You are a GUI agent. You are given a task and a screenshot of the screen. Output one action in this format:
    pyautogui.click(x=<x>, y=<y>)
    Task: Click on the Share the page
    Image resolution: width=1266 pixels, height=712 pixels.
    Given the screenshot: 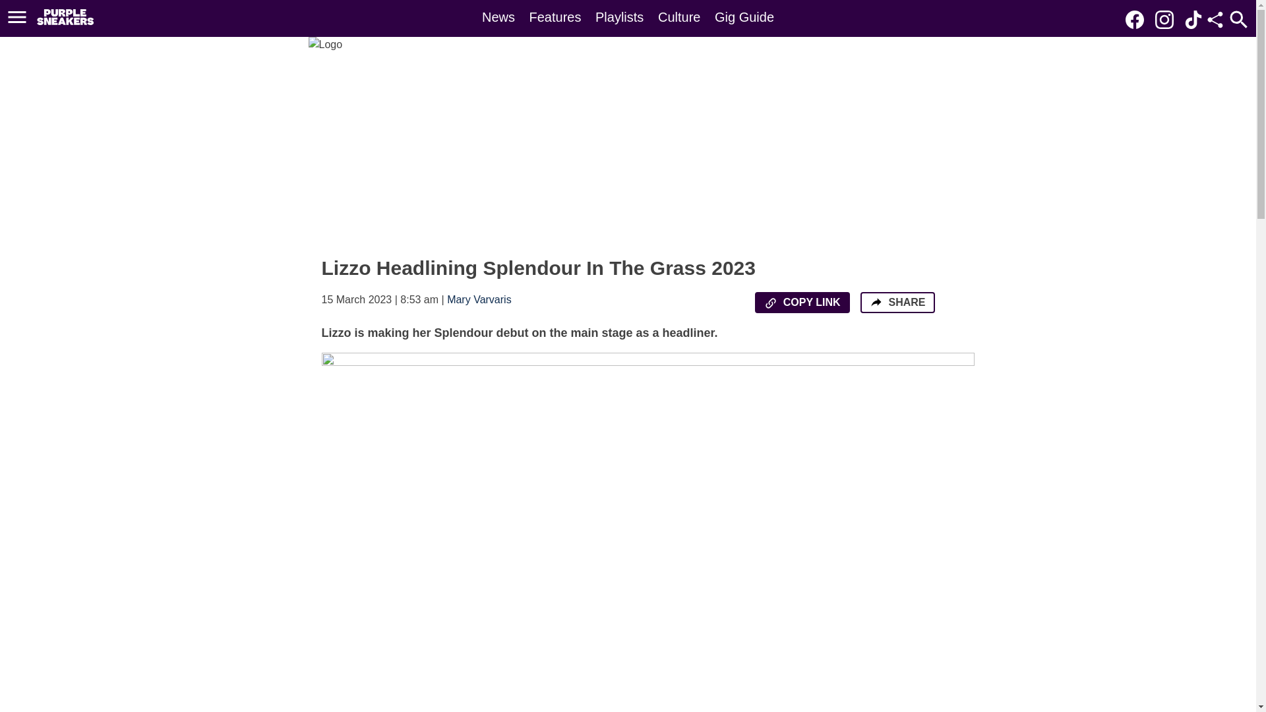 What is the action you would take?
    pyautogui.click(x=876, y=302)
    